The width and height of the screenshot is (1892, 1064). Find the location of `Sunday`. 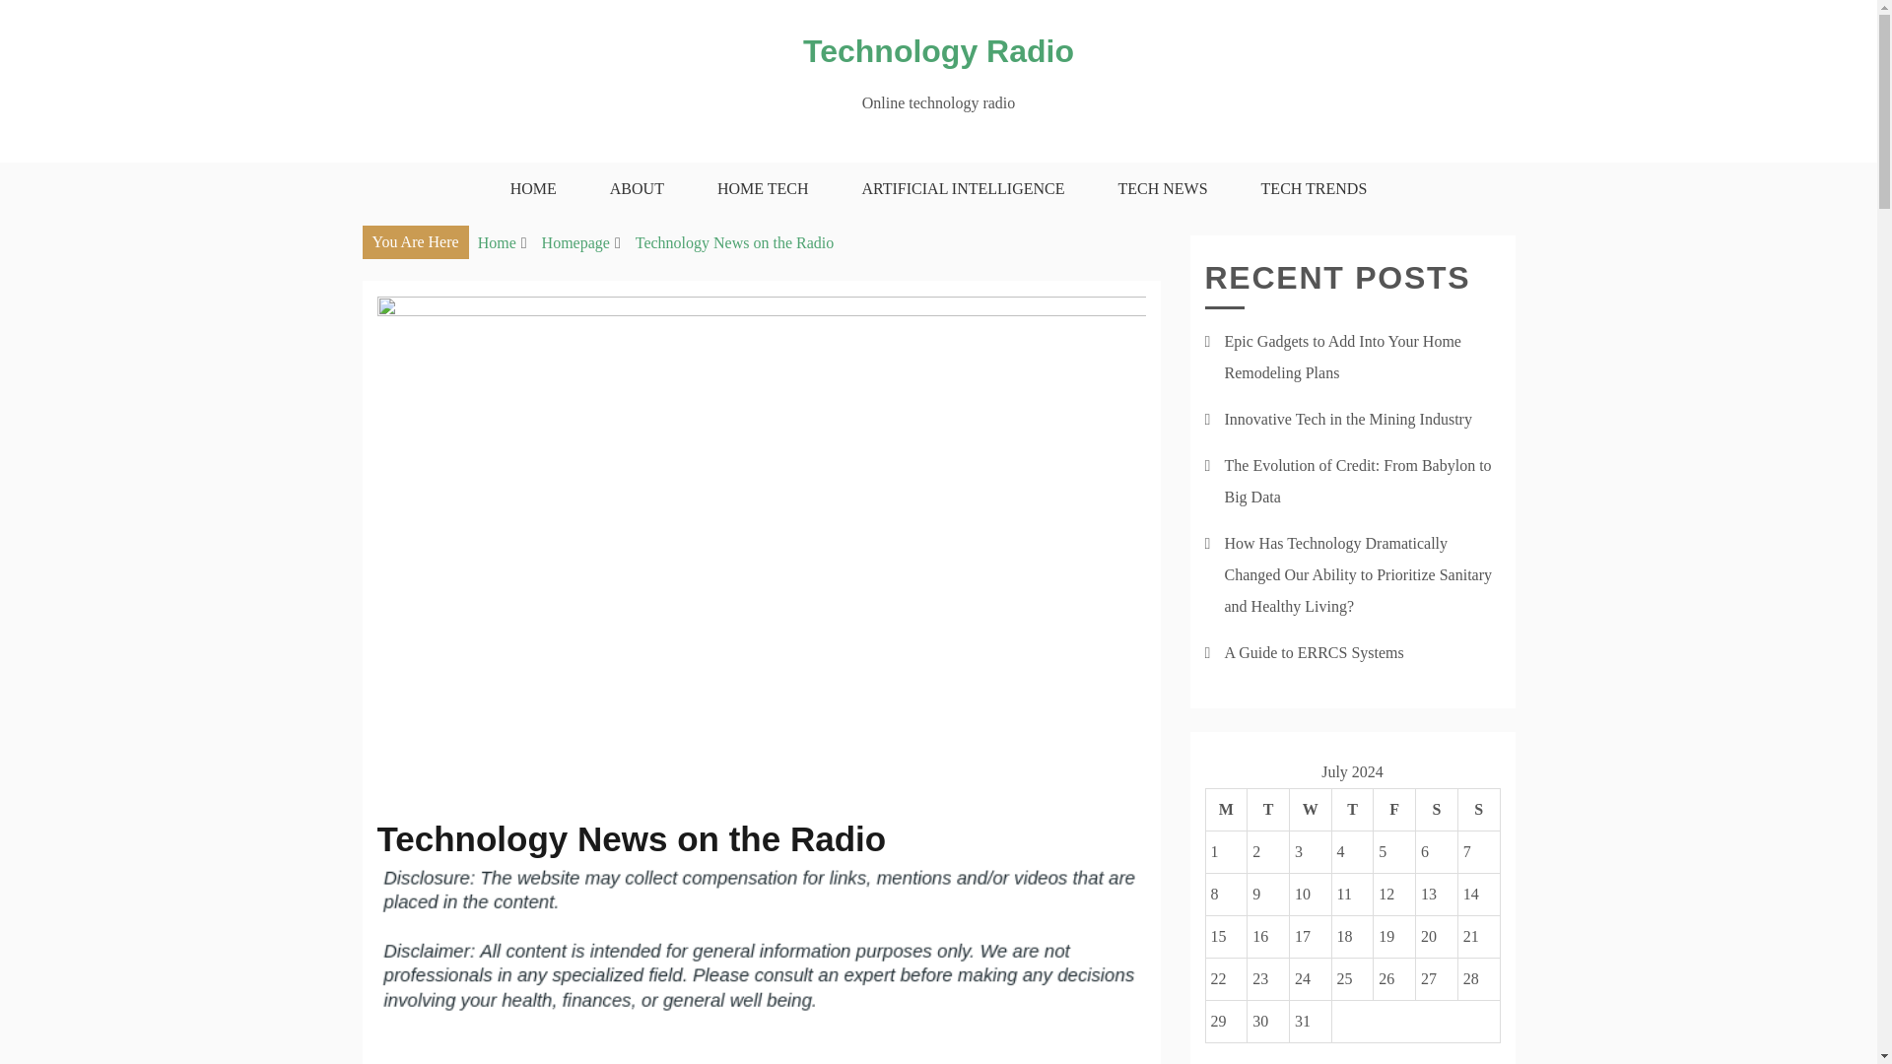

Sunday is located at coordinates (1478, 810).